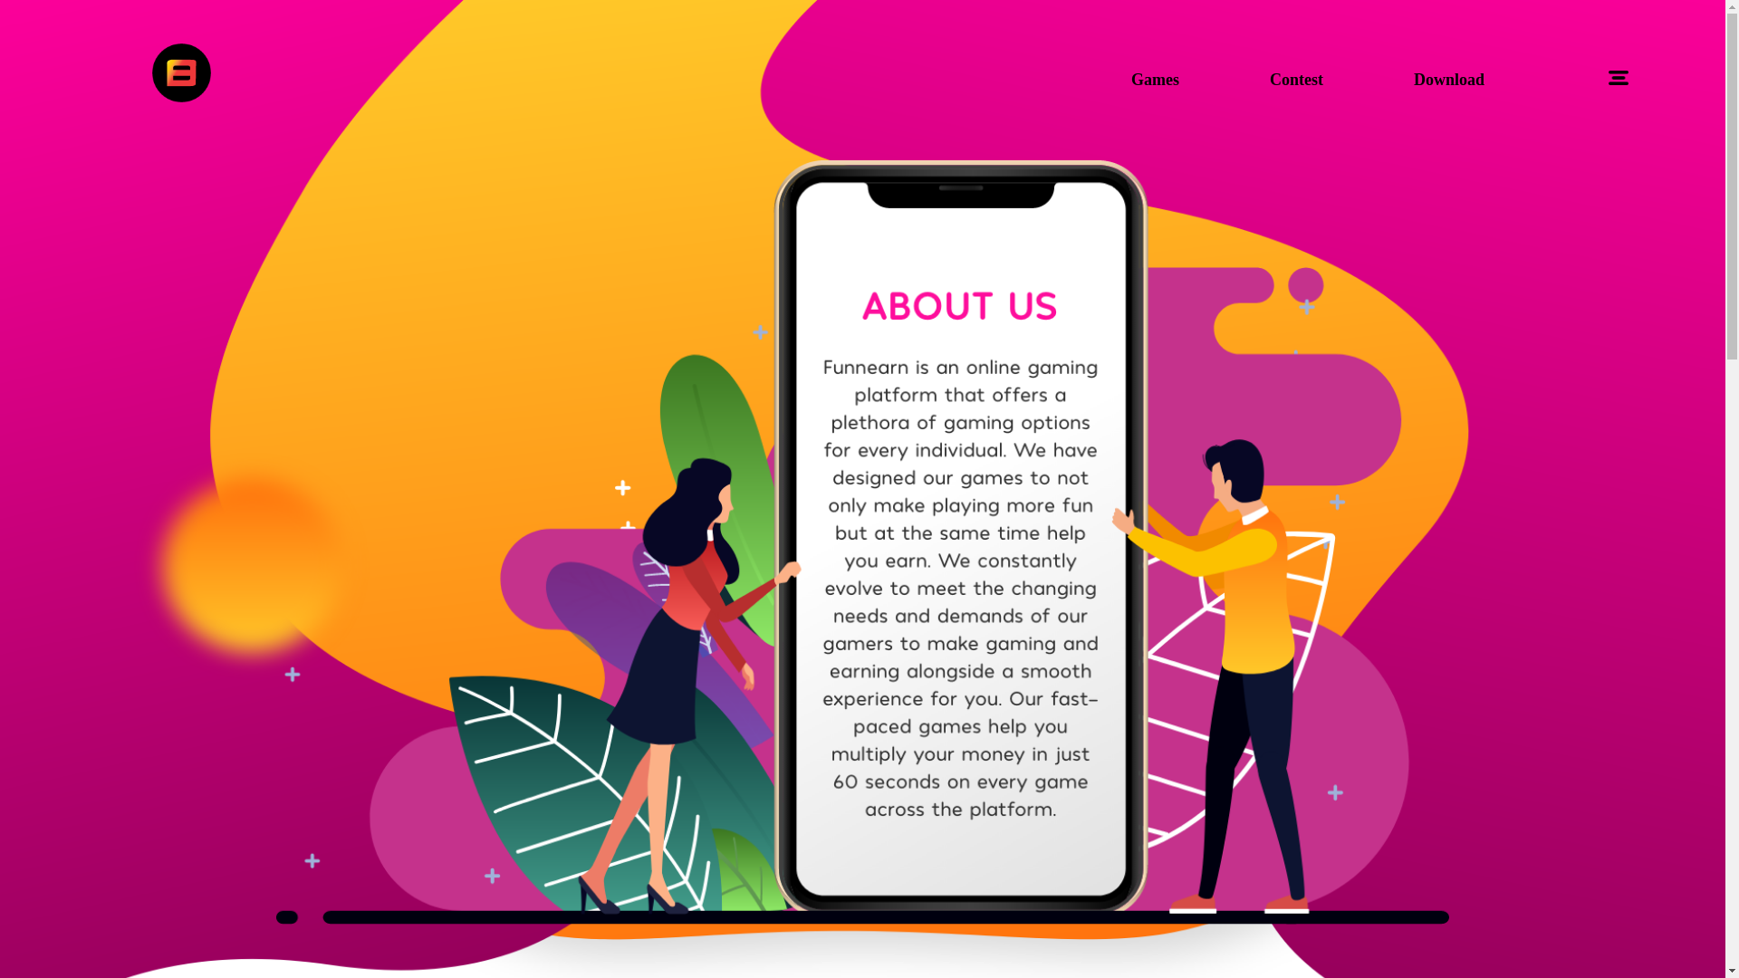 This screenshot has height=978, width=1739. I want to click on Download, so click(1448, 80).